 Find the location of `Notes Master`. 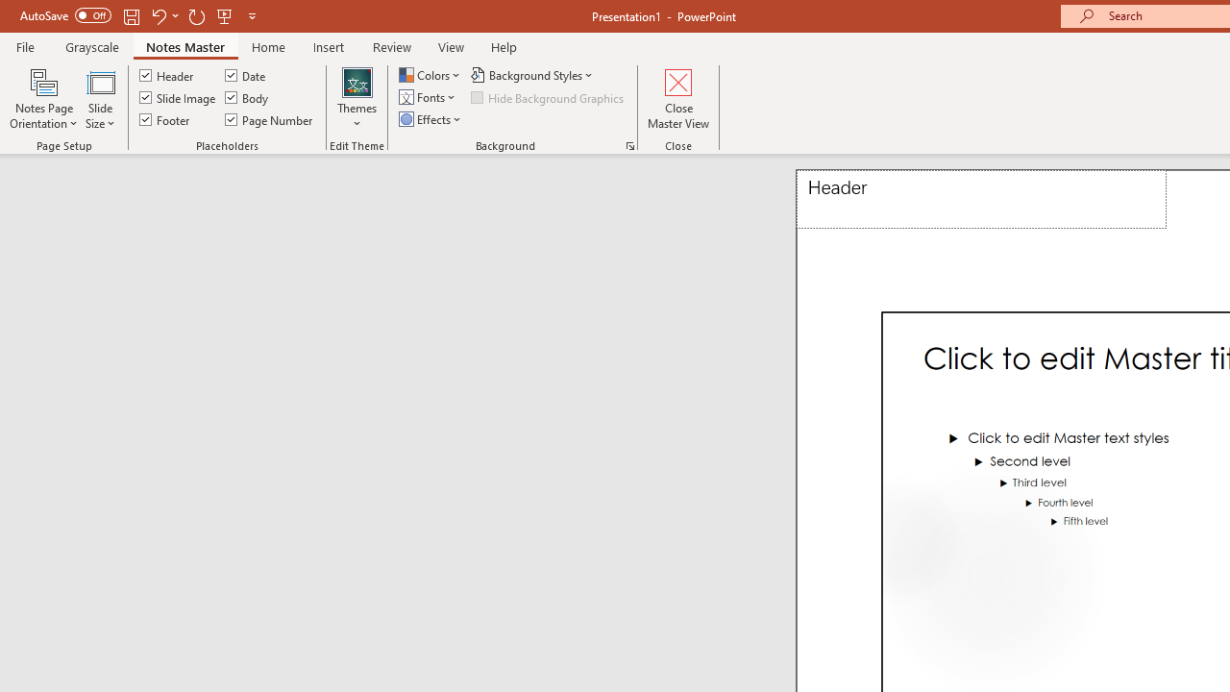

Notes Master is located at coordinates (185, 46).